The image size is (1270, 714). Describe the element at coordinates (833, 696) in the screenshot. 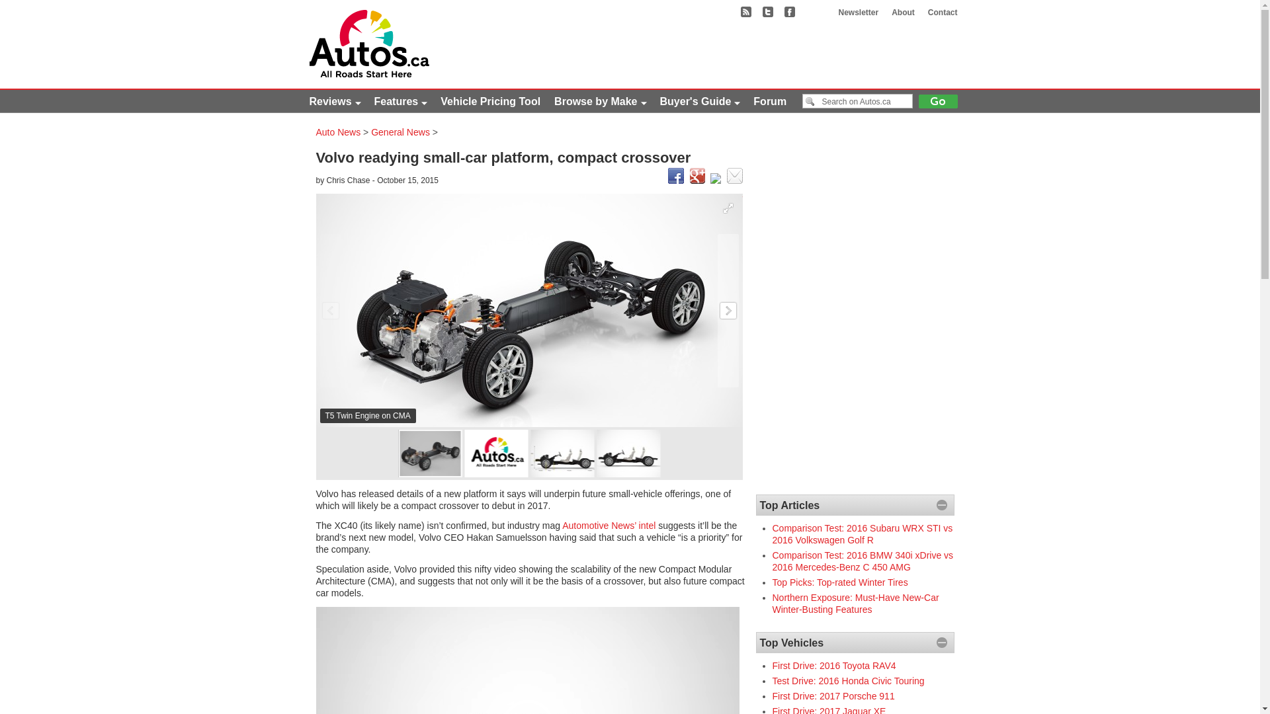

I see `First Drive: 2017 Porsche 911` at that location.